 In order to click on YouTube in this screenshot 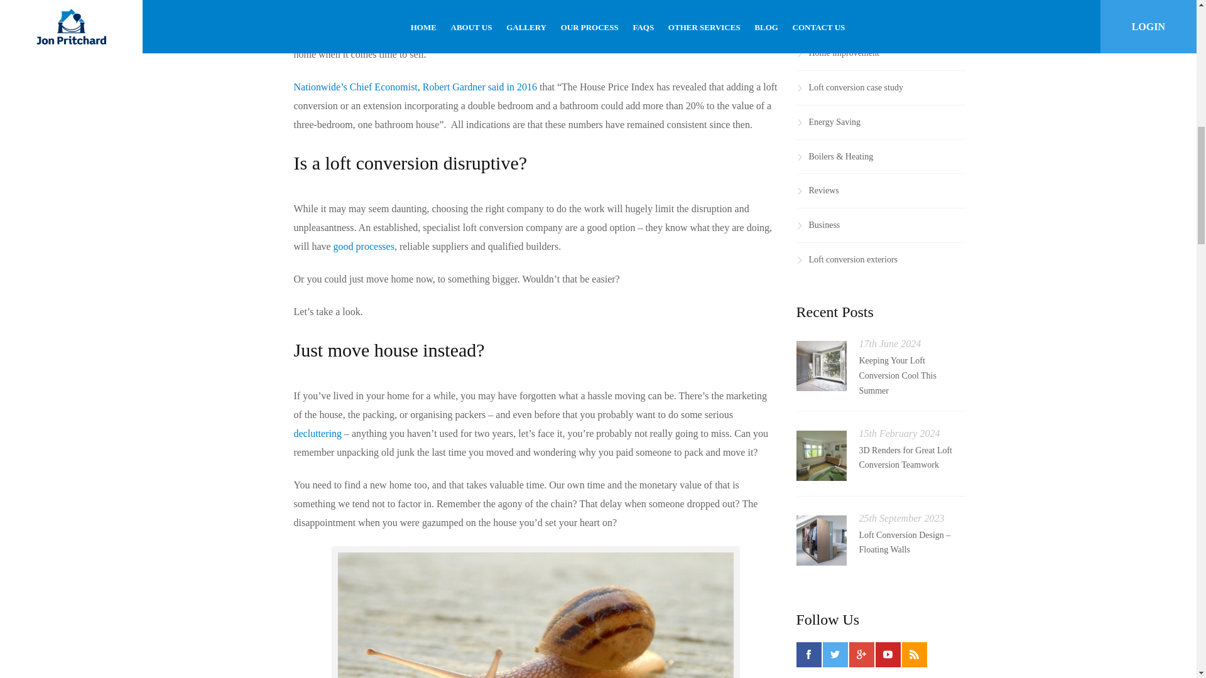, I will do `click(888, 654)`.